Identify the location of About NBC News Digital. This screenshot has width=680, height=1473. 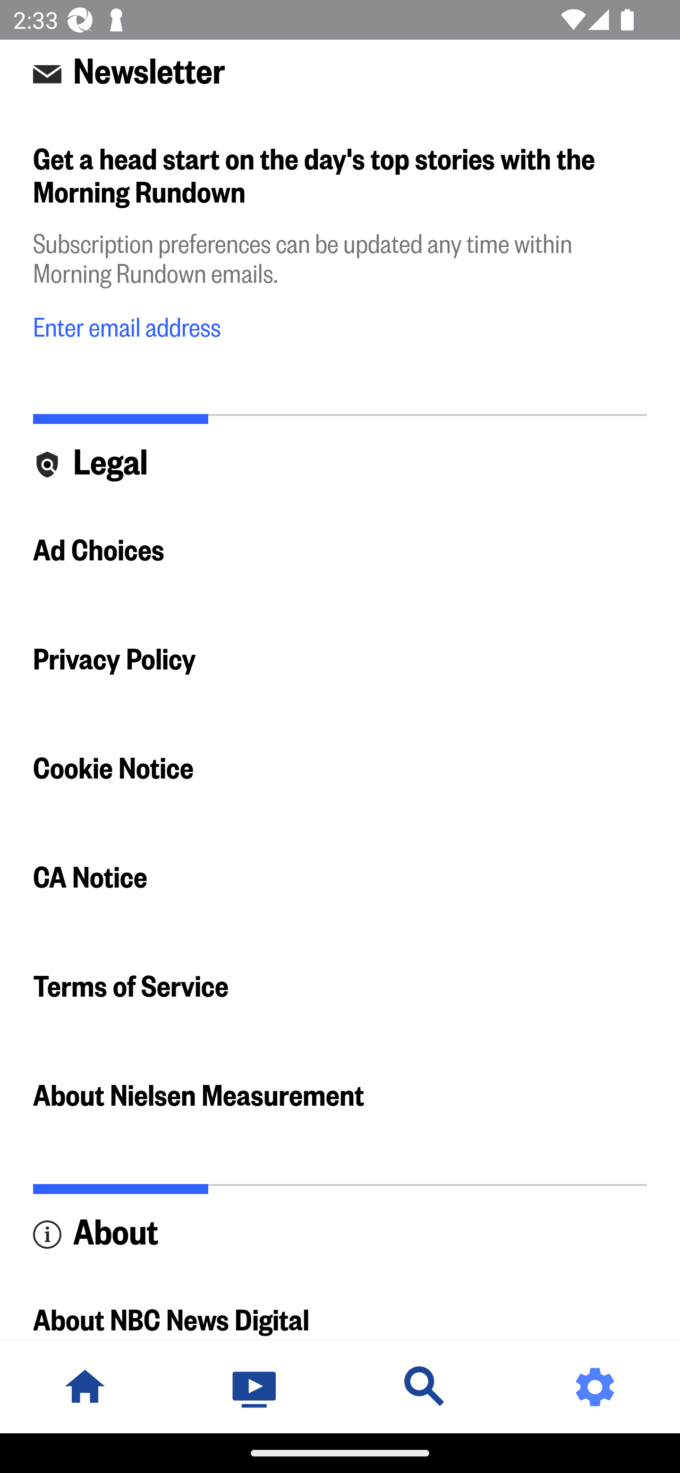
(340, 1304).